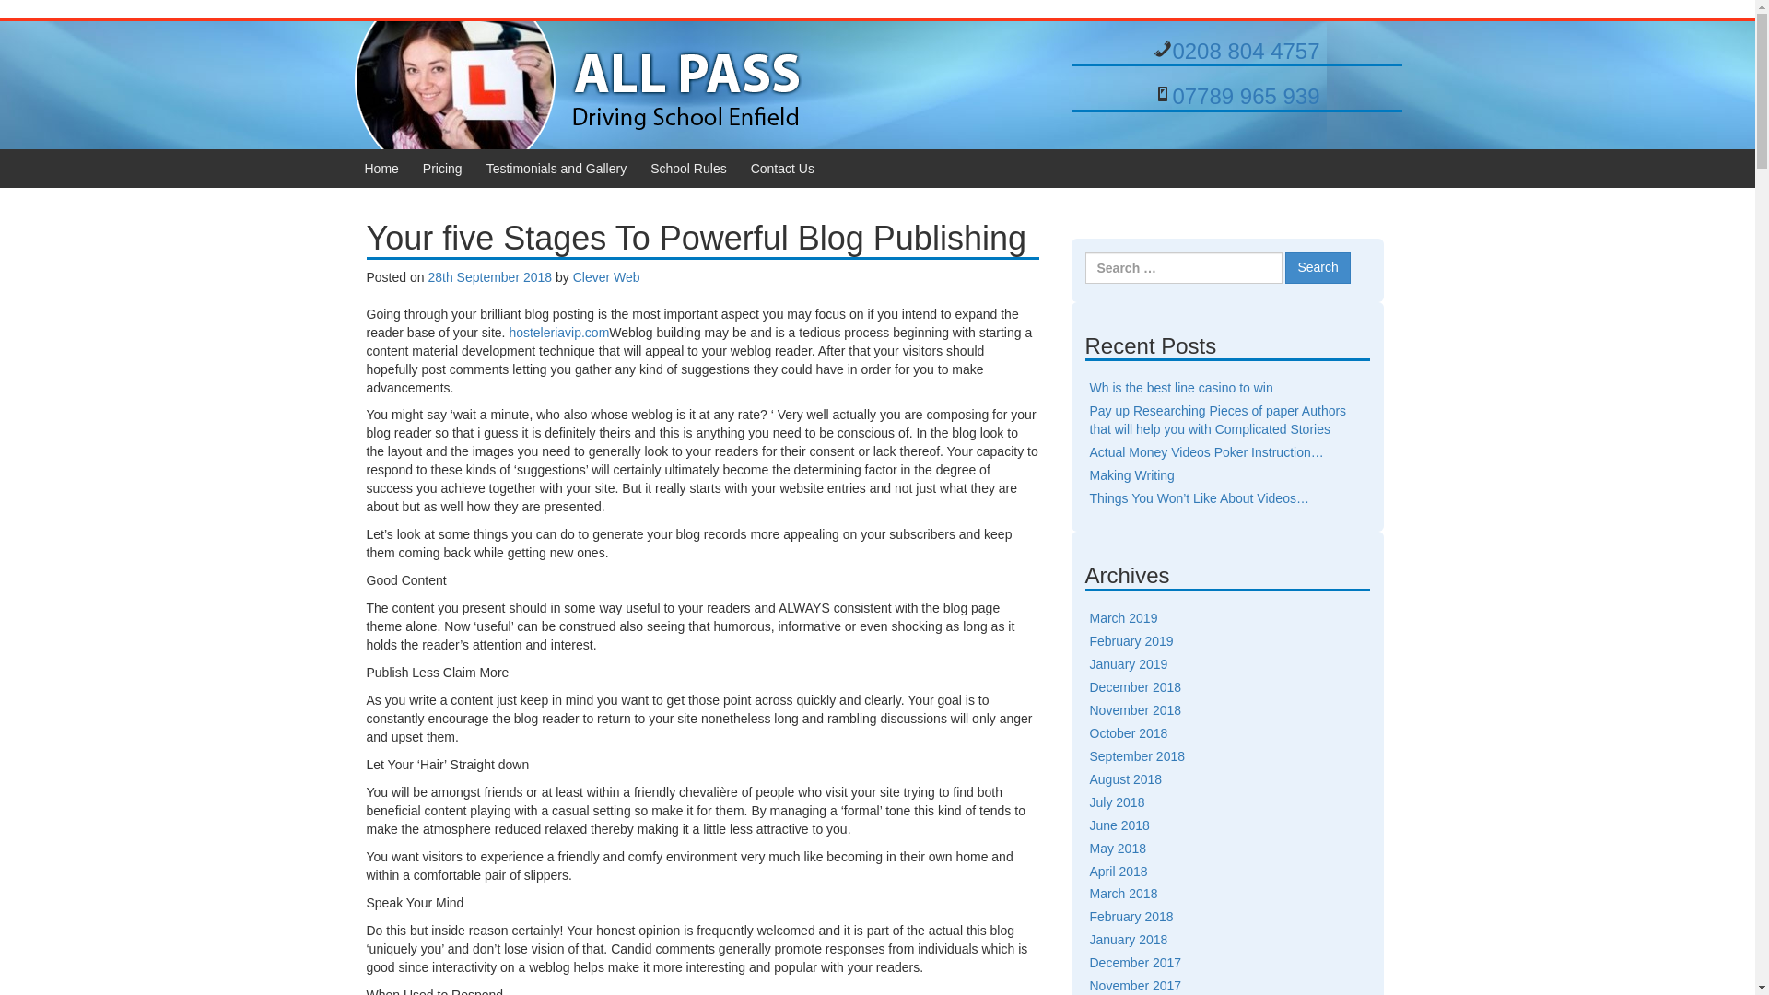 The image size is (1769, 995). What do you see at coordinates (490, 276) in the screenshot?
I see `28th September 2018` at bounding box center [490, 276].